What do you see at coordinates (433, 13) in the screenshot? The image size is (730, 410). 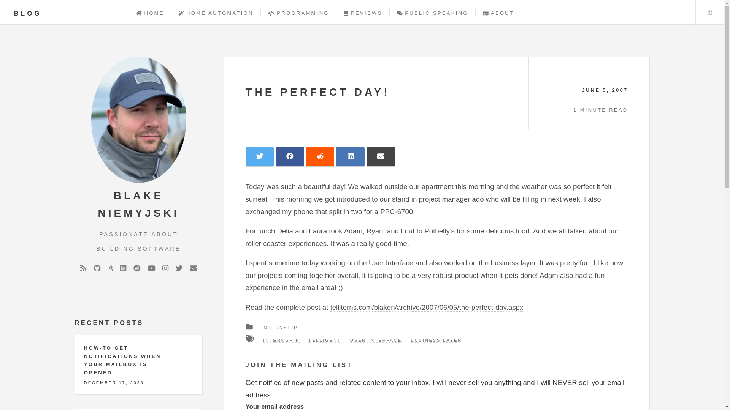 I see ` PUBLIC SPEAKING` at bounding box center [433, 13].